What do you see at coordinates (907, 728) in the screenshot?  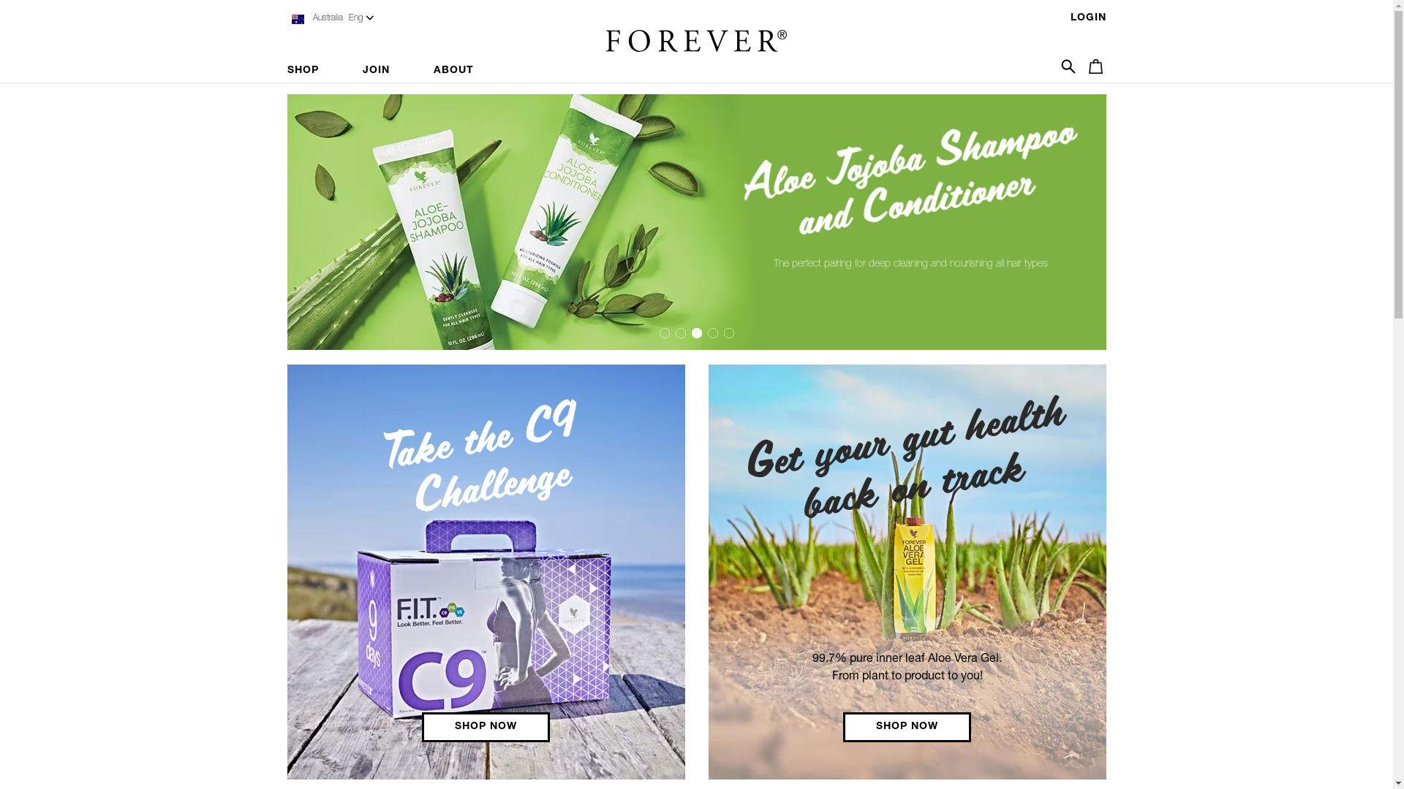 I see `SHOP NOW` at bounding box center [907, 728].